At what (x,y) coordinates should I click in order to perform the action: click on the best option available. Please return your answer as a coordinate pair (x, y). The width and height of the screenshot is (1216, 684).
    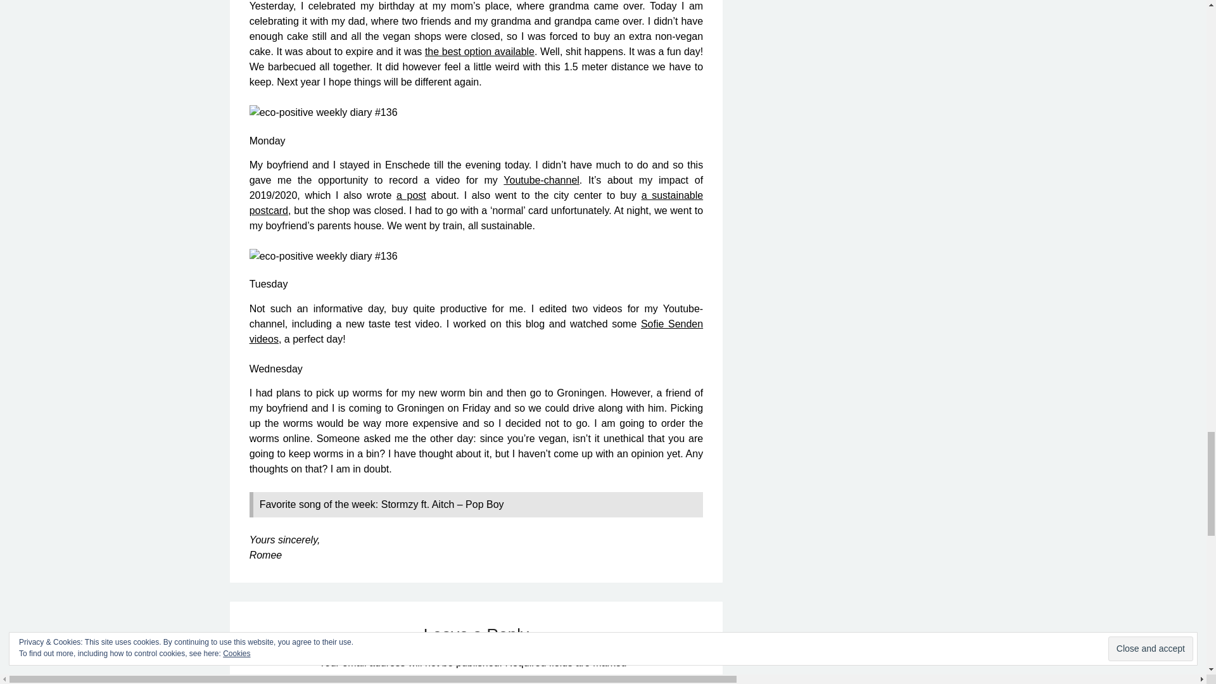
    Looking at the image, I should click on (479, 51).